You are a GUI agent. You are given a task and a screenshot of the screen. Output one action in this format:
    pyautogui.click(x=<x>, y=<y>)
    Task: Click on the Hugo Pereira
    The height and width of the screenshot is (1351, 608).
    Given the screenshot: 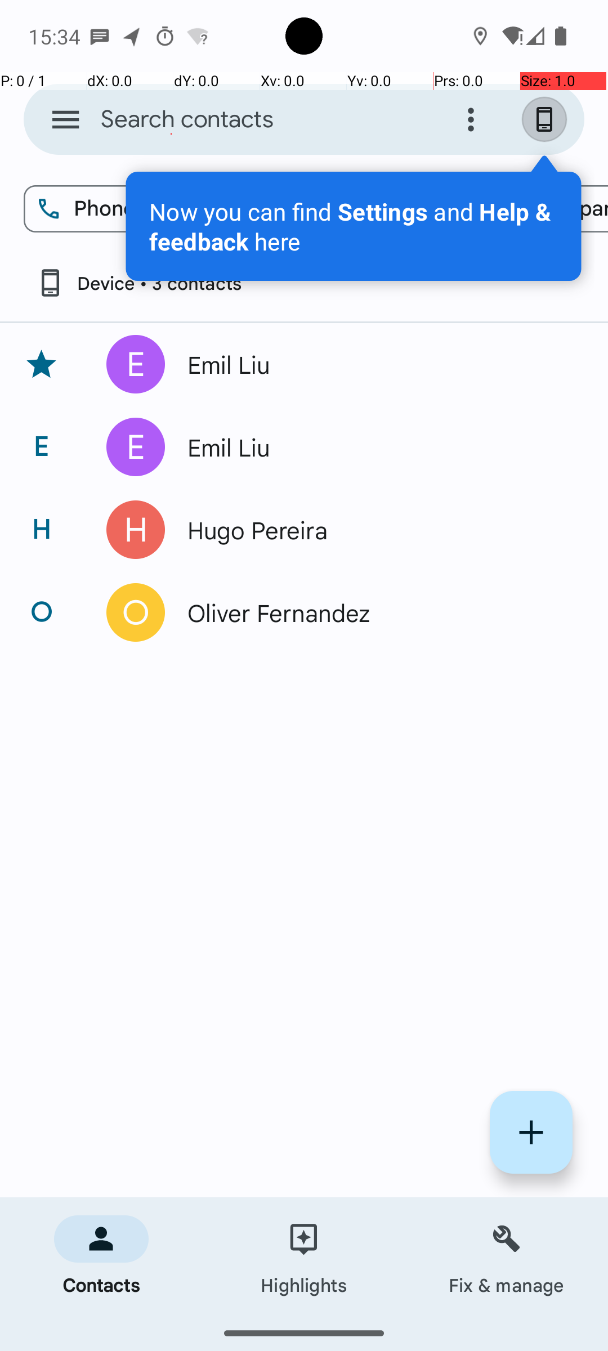 What is the action you would take?
    pyautogui.click(x=374, y=530)
    